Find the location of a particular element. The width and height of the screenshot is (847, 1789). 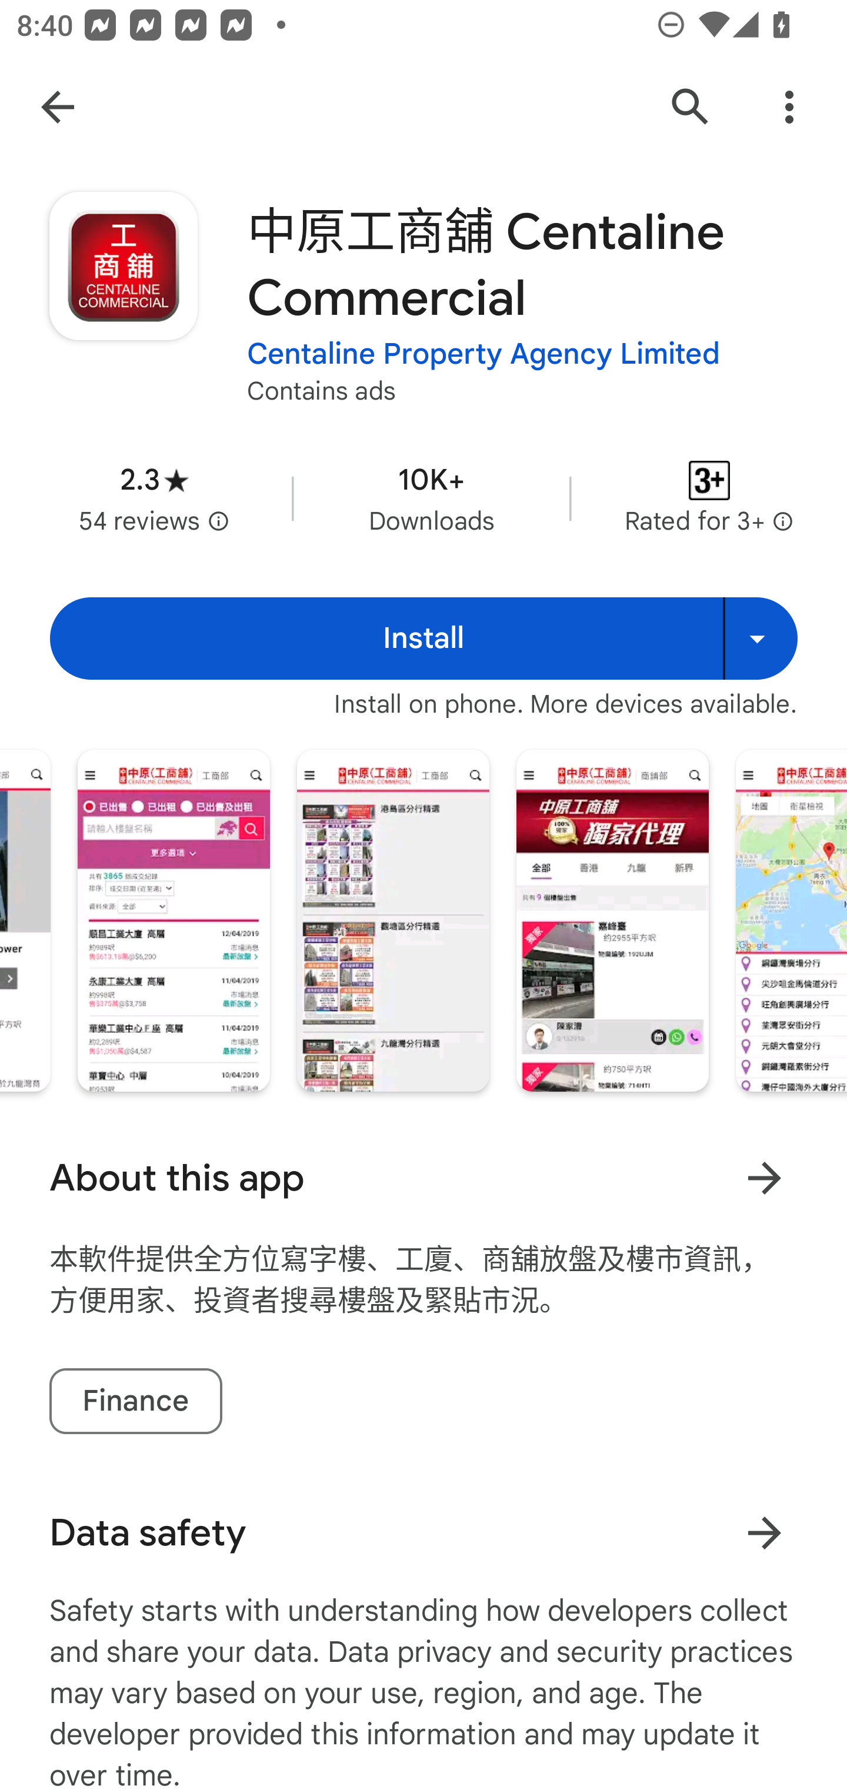

Screenshot "6" of "8" is located at coordinates (613, 920).